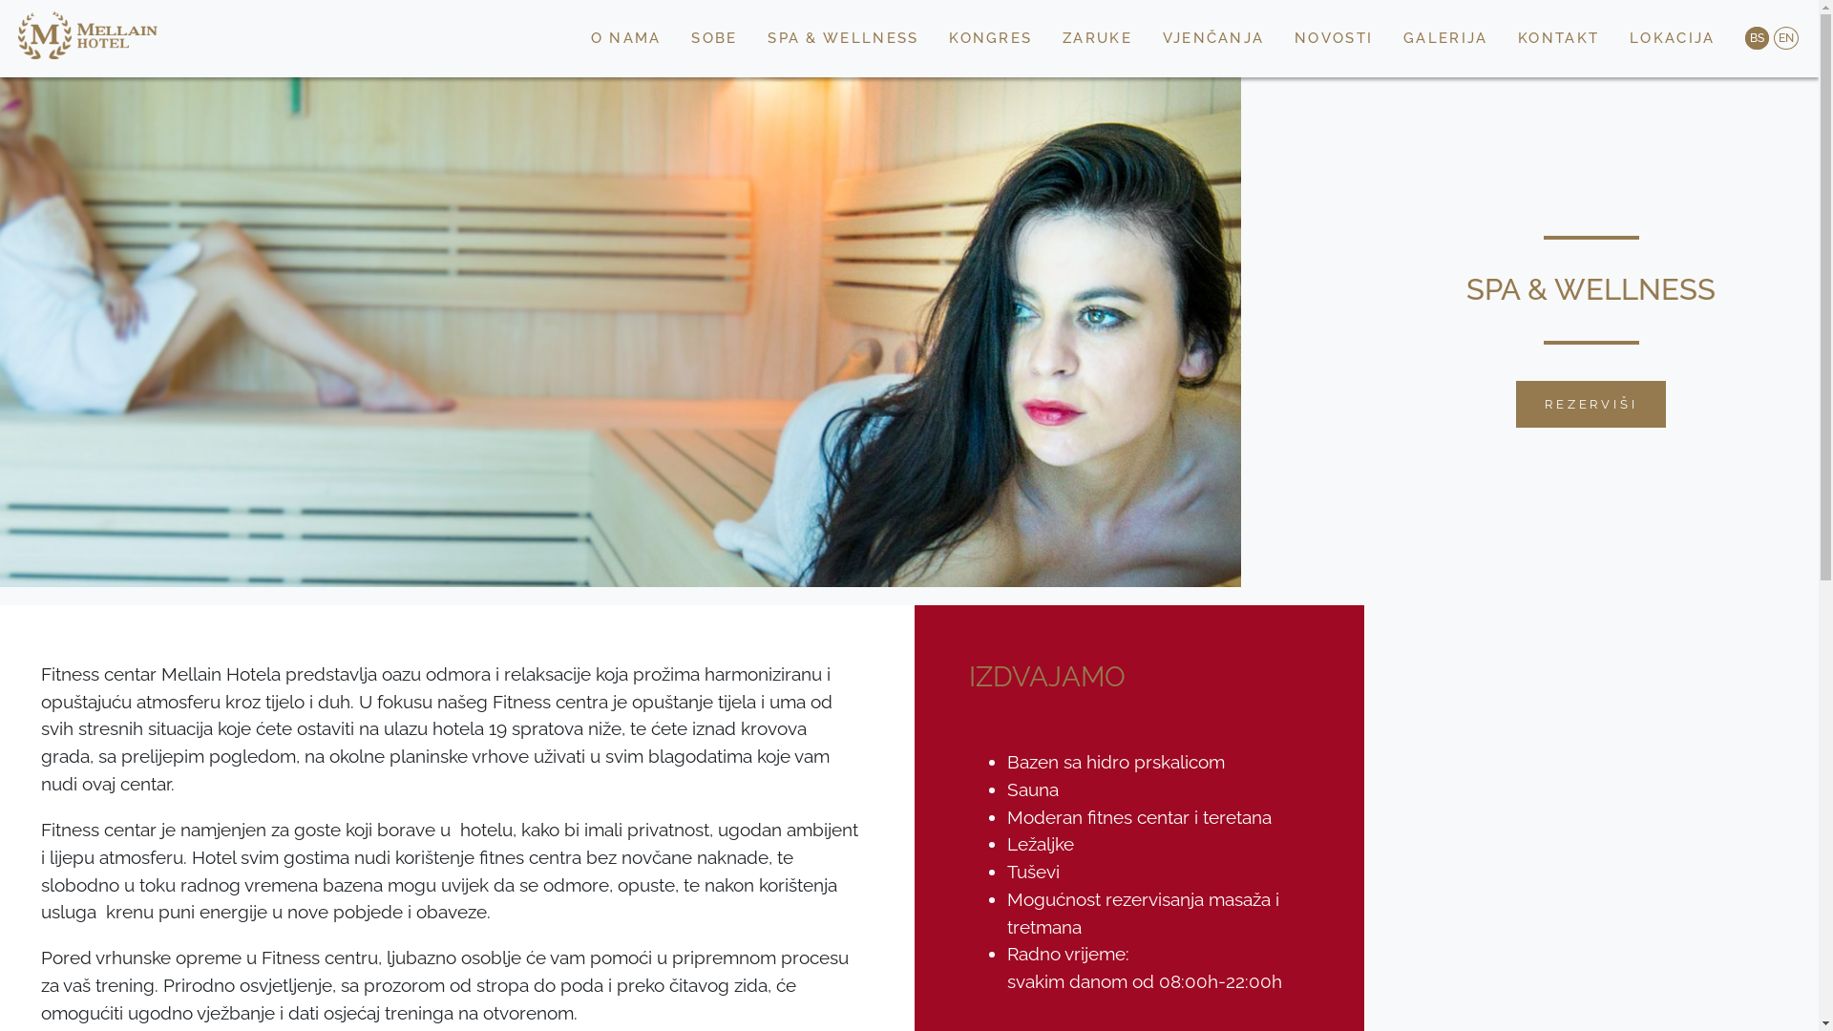 The width and height of the screenshot is (1833, 1031). Describe the element at coordinates (714, 38) in the screenshot. I see `SOBE` at that location.